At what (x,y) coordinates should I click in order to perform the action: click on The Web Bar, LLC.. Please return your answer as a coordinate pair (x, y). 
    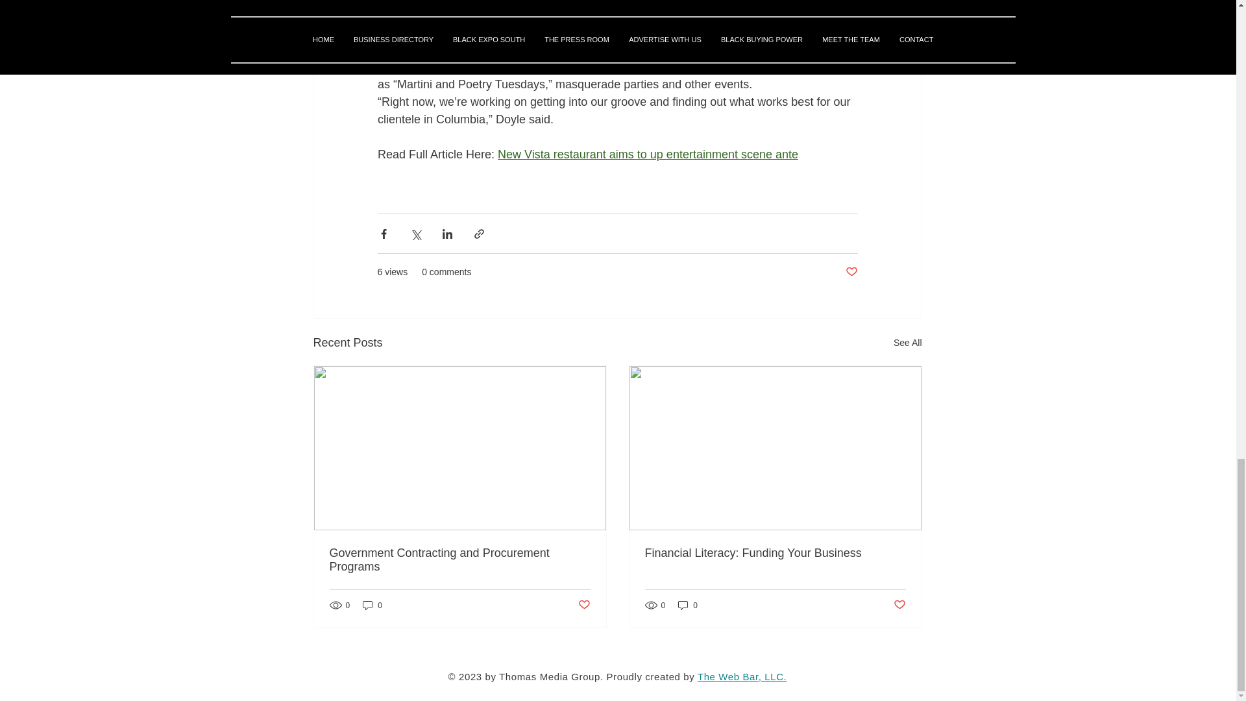
    Looking at the image, I should click on (742, 676).